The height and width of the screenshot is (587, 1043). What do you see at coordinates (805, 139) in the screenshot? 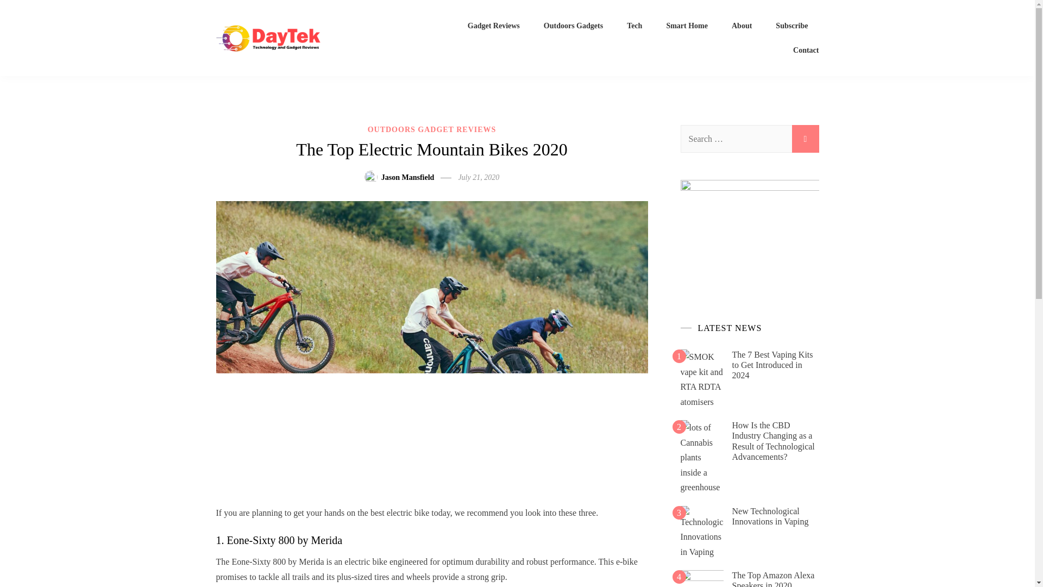
I see `Search` at bounding box center [805, 139].